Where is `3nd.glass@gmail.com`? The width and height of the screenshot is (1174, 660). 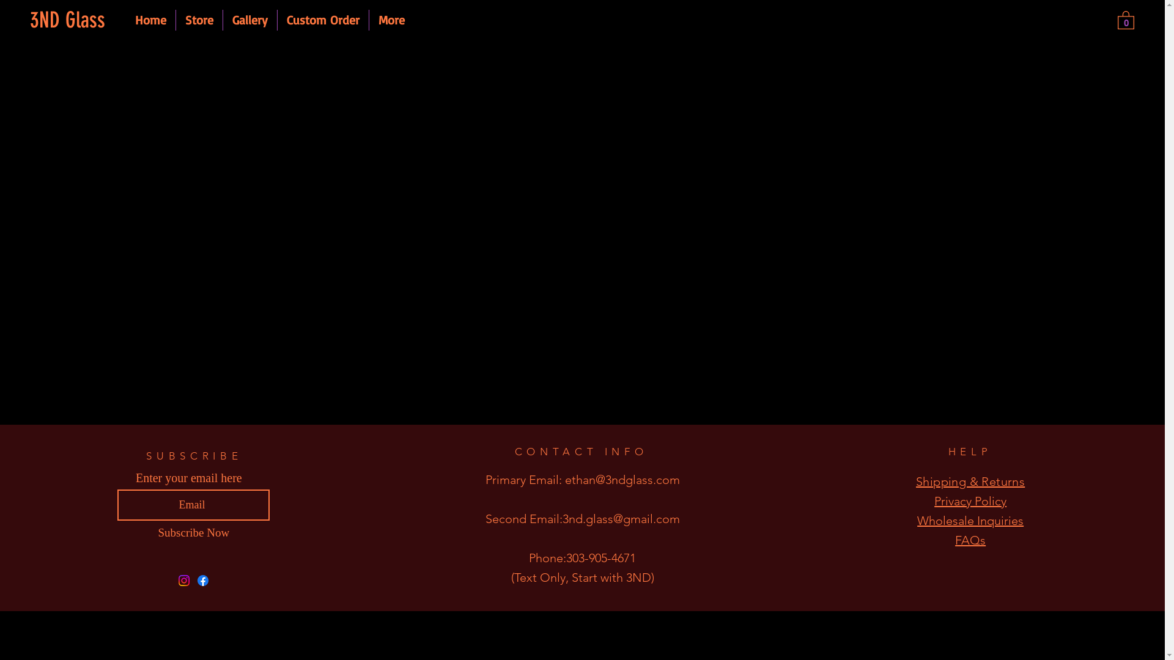
3nd.glass@gmail.com is located at coordinates (621, 519).